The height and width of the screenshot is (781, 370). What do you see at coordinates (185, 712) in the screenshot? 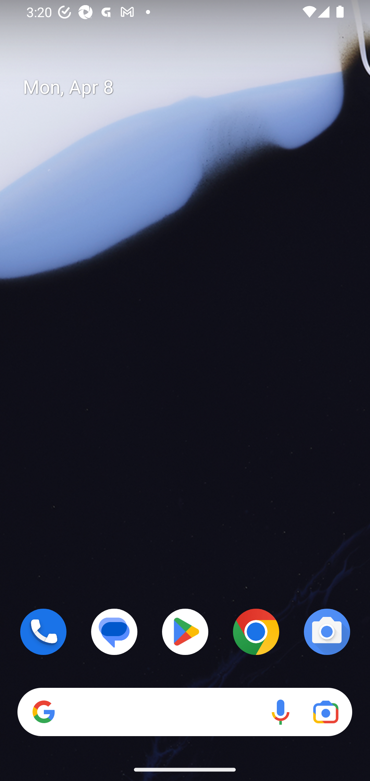
I see `Search Voice search Google Lens` at bounding box center [185, 712].